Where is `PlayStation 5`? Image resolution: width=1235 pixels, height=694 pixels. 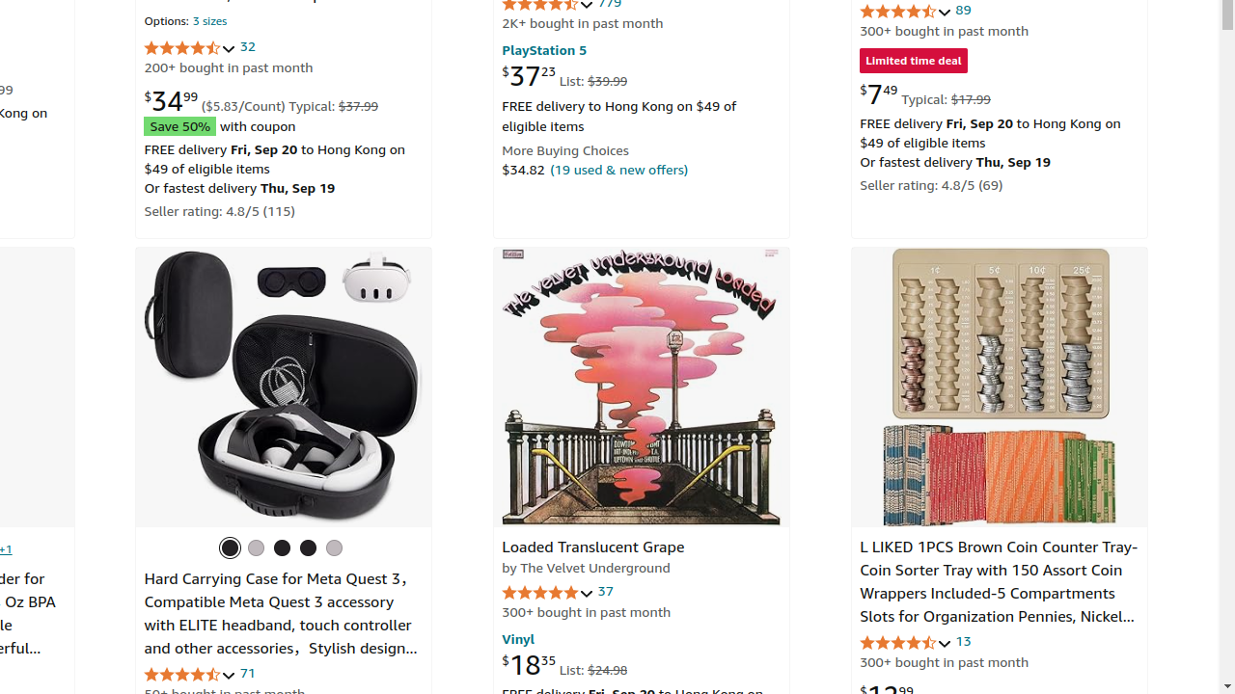
PlayStation 5 is located at coordinates (544, 49).